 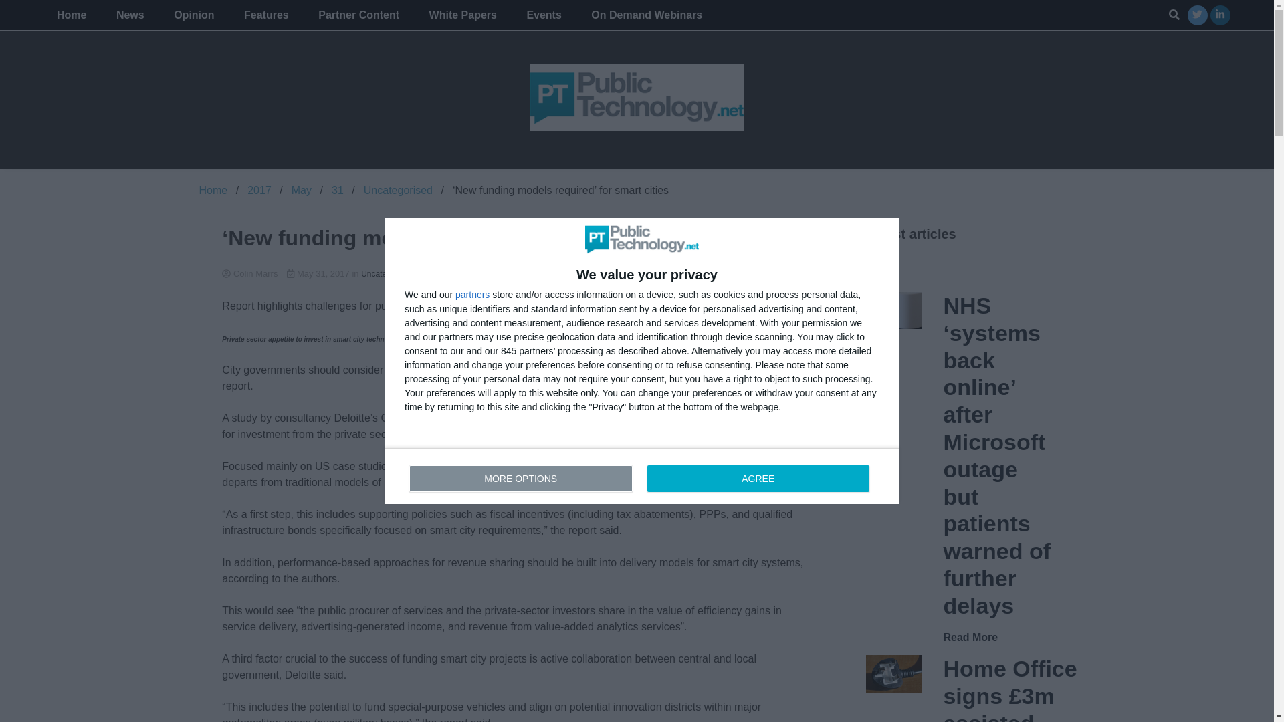 What do you see at coordinates (642, 475) in the screenshot?
I see `Home` at bounding box center [642, 475].